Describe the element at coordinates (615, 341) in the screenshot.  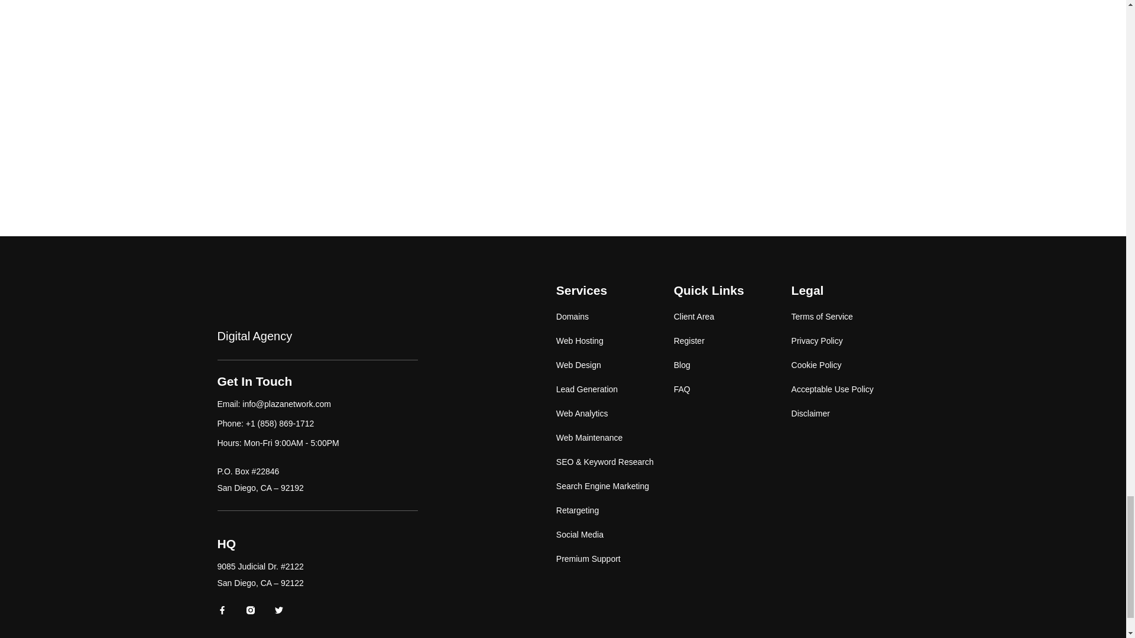
I see `Web Hosting` at that location.